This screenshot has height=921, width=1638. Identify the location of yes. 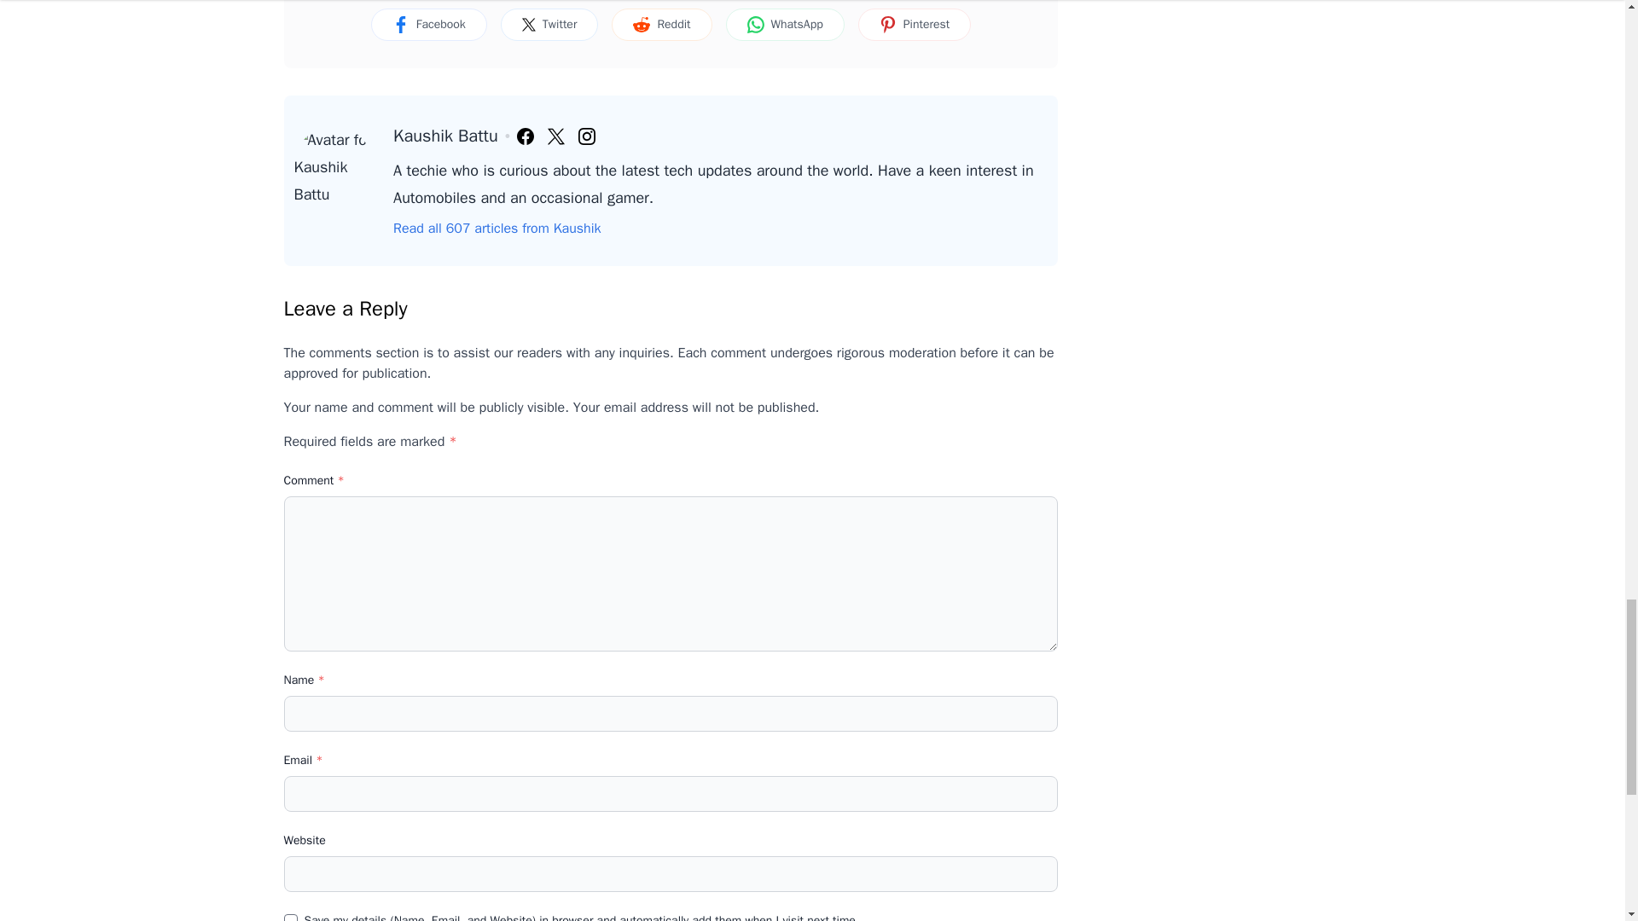
(290, 918).